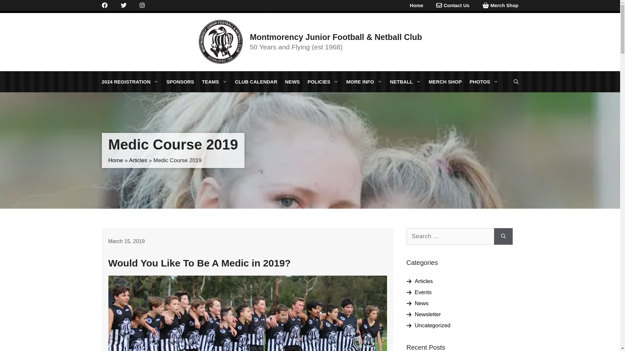 This screenshot has height=351, width=625. Describe the element at coordinates (423, 292) in the screenshot. I see `Events` at that location.